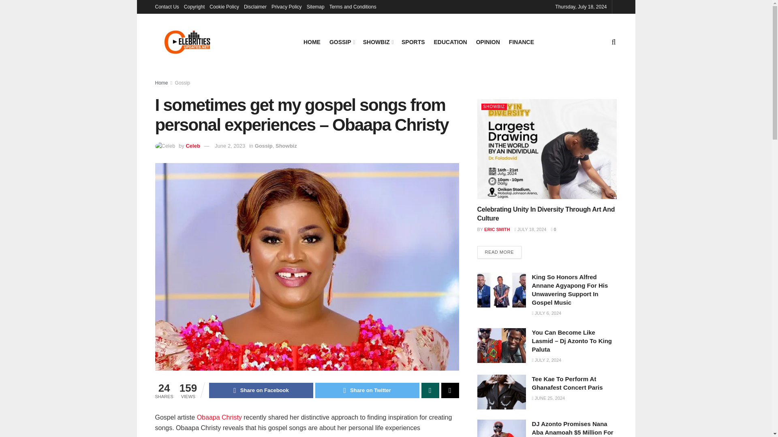  I want to click on Copyright, so click(194, 6).